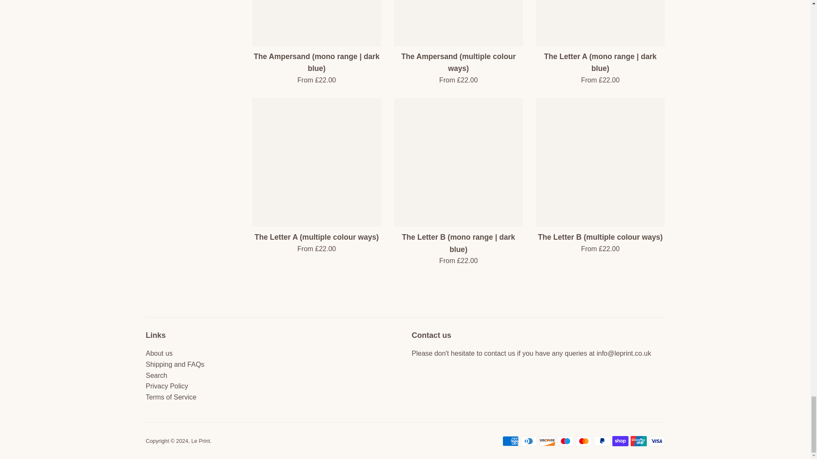 The height and width of the screenshot is (459, 817). Describe the element at coordinates (639, 441) in the screenshot. I see `Union Pay` at that location.